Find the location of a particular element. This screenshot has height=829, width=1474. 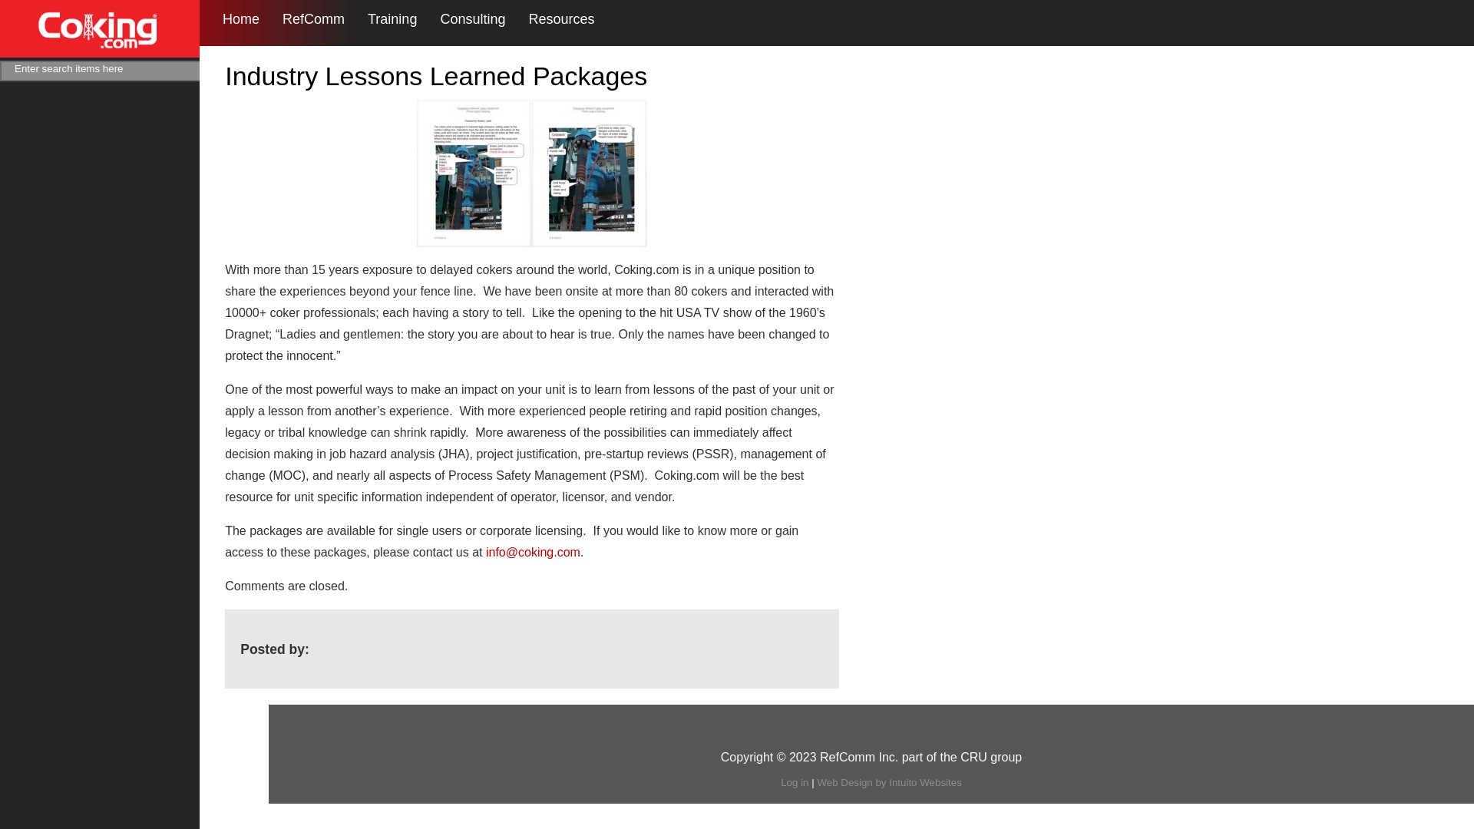

RefComm is located at coordinates (313, 19).